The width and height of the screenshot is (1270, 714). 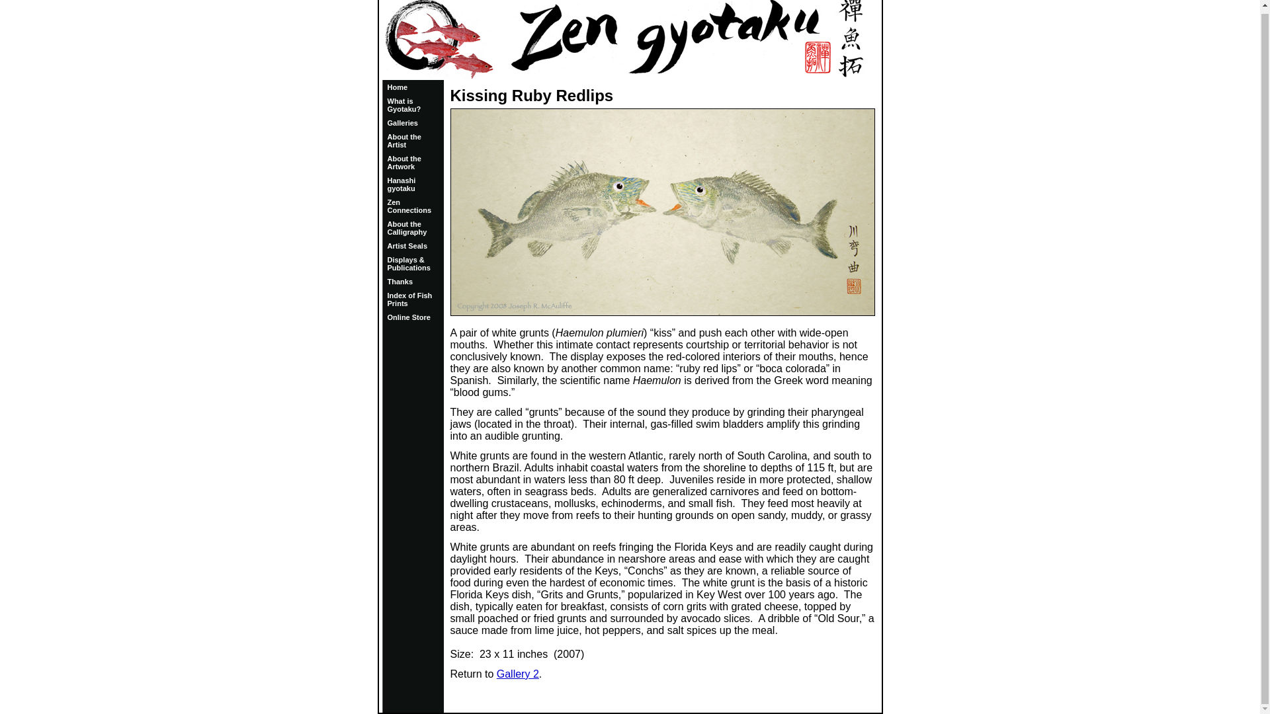 What do you see at coordinates (404, 140) in the screenshot?
I see `About the Artist` at bounding box center [404, 140].